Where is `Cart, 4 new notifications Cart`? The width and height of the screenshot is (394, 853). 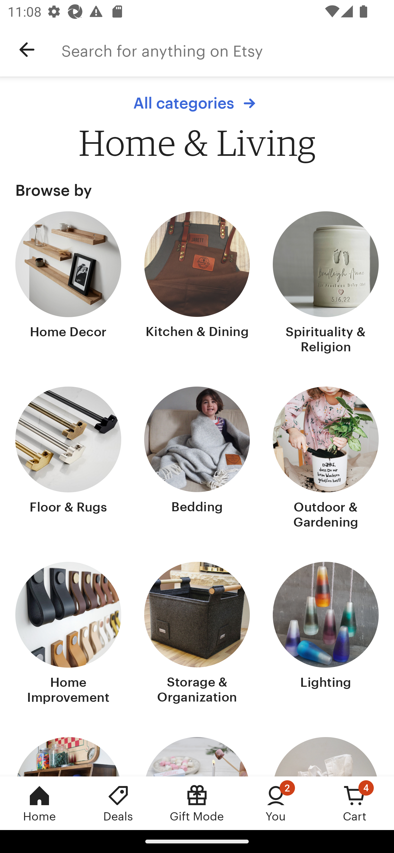
Cart, 4 new notifications Cart is located at coordinates (355, 803).